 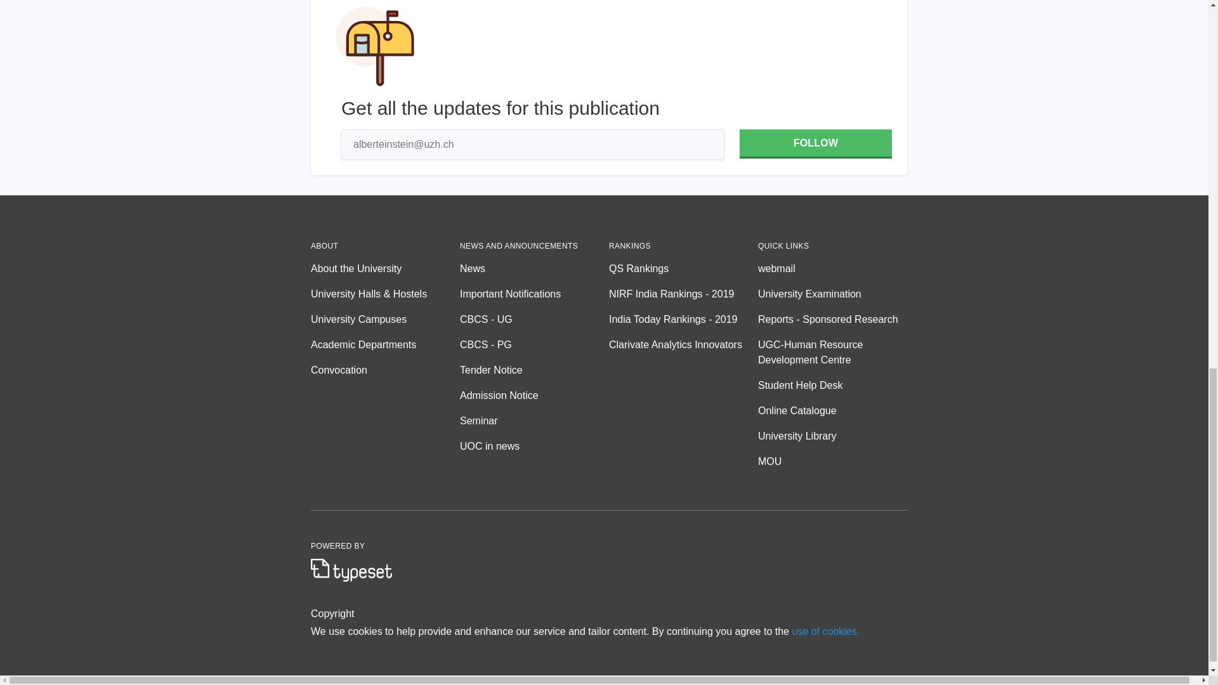 What do you see at coordinates (683, 294) in the screenshot?
I see `NIRF India Rankings - 2019` at bounding box center [683, 294].